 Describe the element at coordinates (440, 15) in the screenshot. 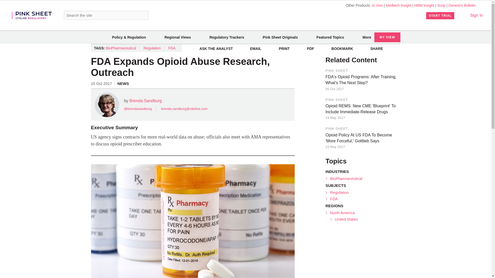

I see `START TRIAL` at that location.